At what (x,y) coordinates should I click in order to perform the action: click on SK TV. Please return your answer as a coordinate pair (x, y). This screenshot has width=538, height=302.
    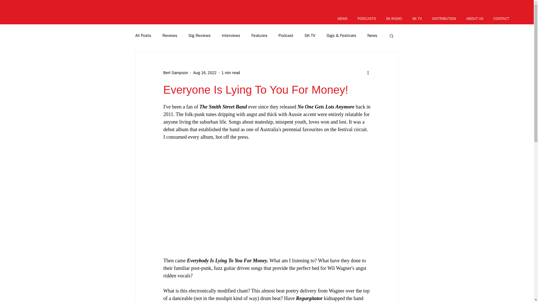
    Looking at the image, I should click on (310, 36).